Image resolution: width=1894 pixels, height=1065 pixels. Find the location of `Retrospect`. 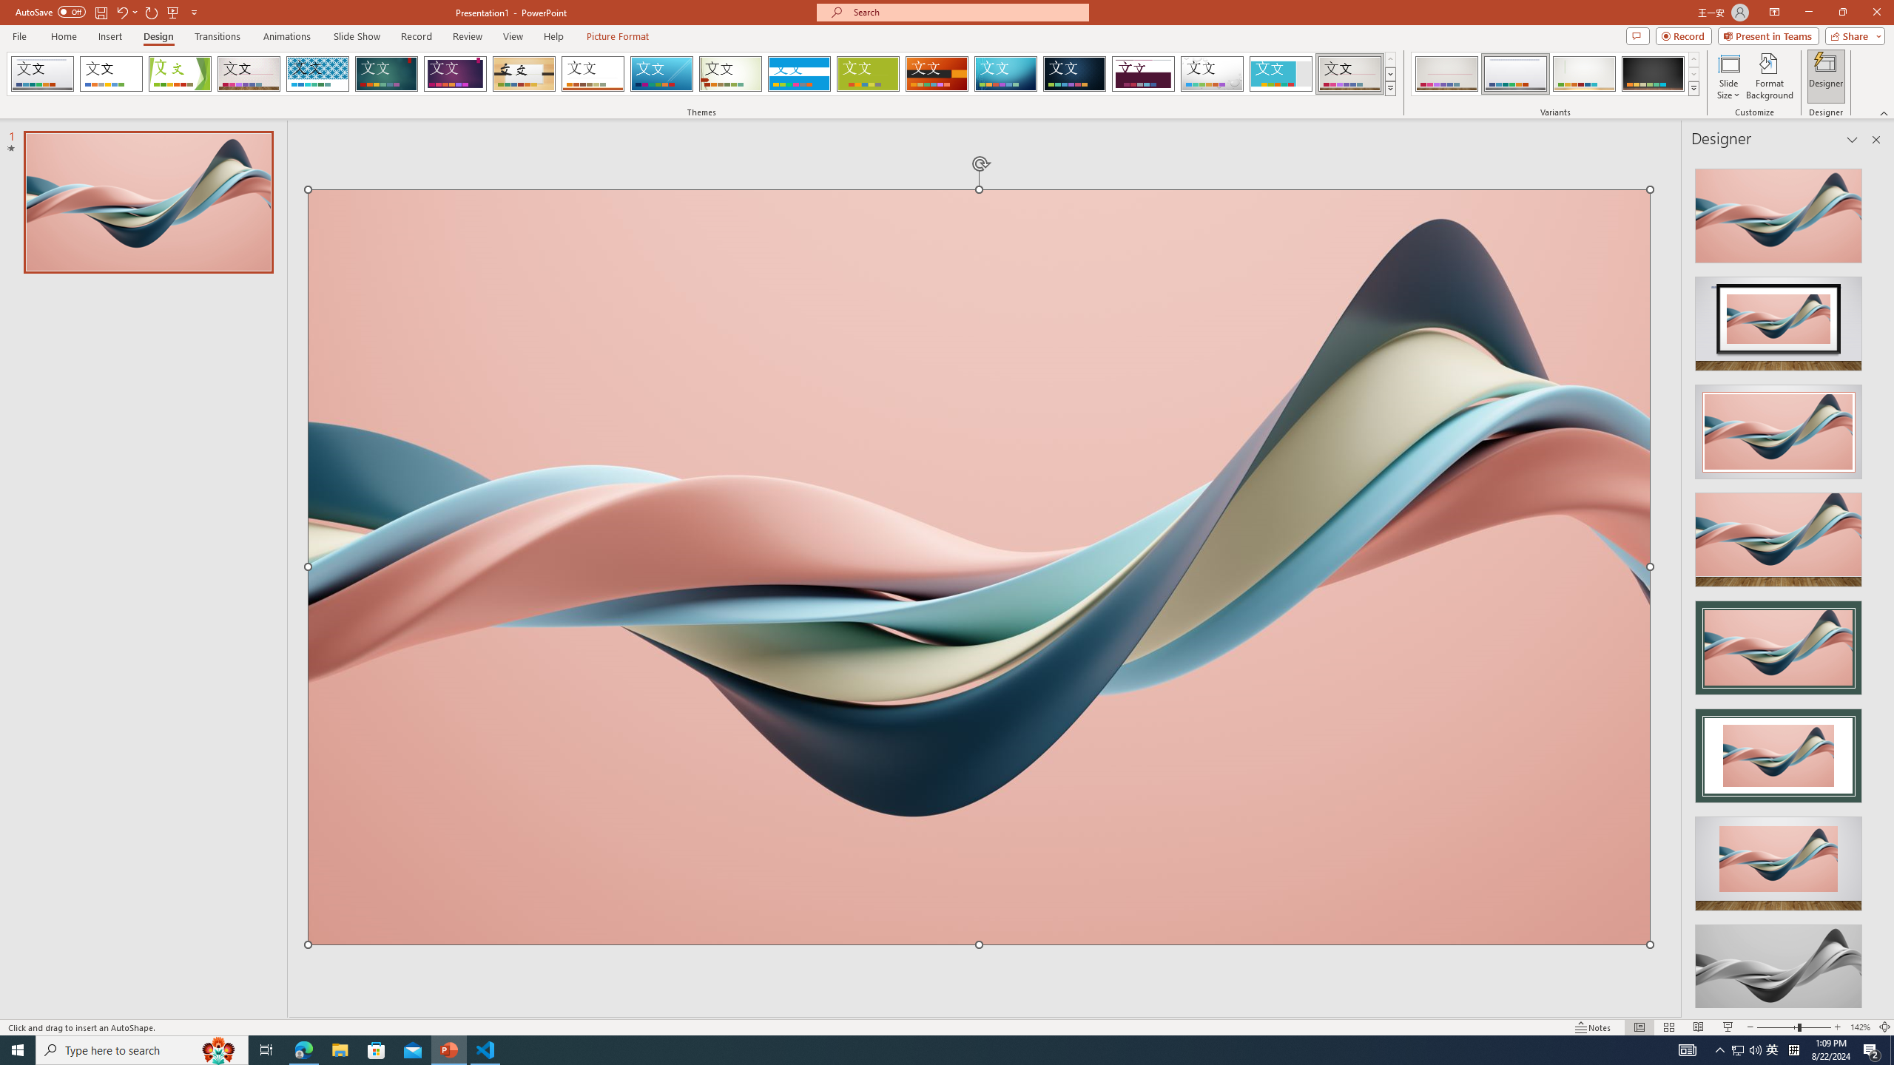

Retrospect is located at coordinates (593, 74).